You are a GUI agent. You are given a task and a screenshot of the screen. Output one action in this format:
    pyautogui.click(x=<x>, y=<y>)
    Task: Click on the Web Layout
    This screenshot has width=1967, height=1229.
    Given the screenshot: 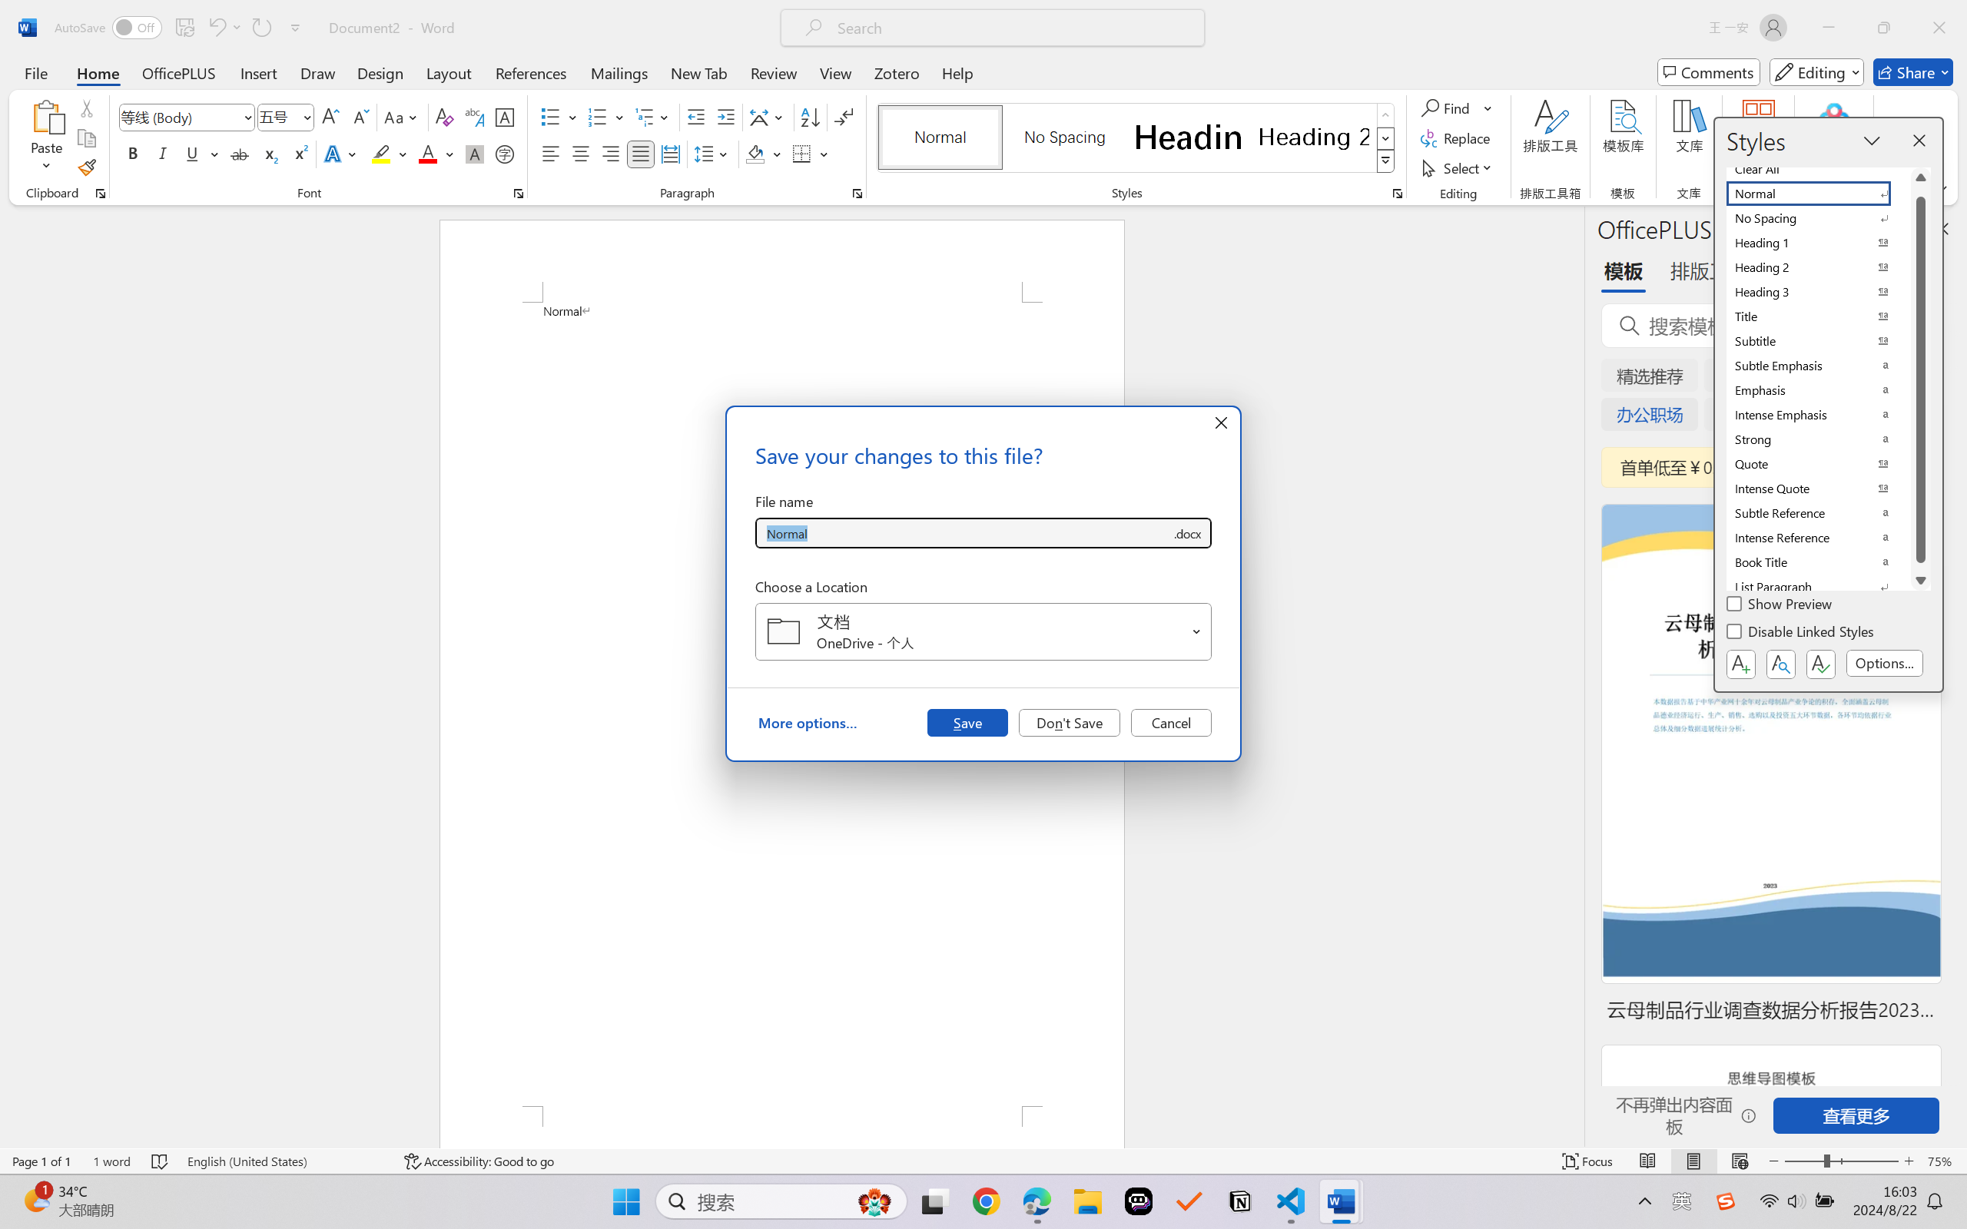 What is the action you would take?
    pyautogui.click(x=1740, y=1161)
    